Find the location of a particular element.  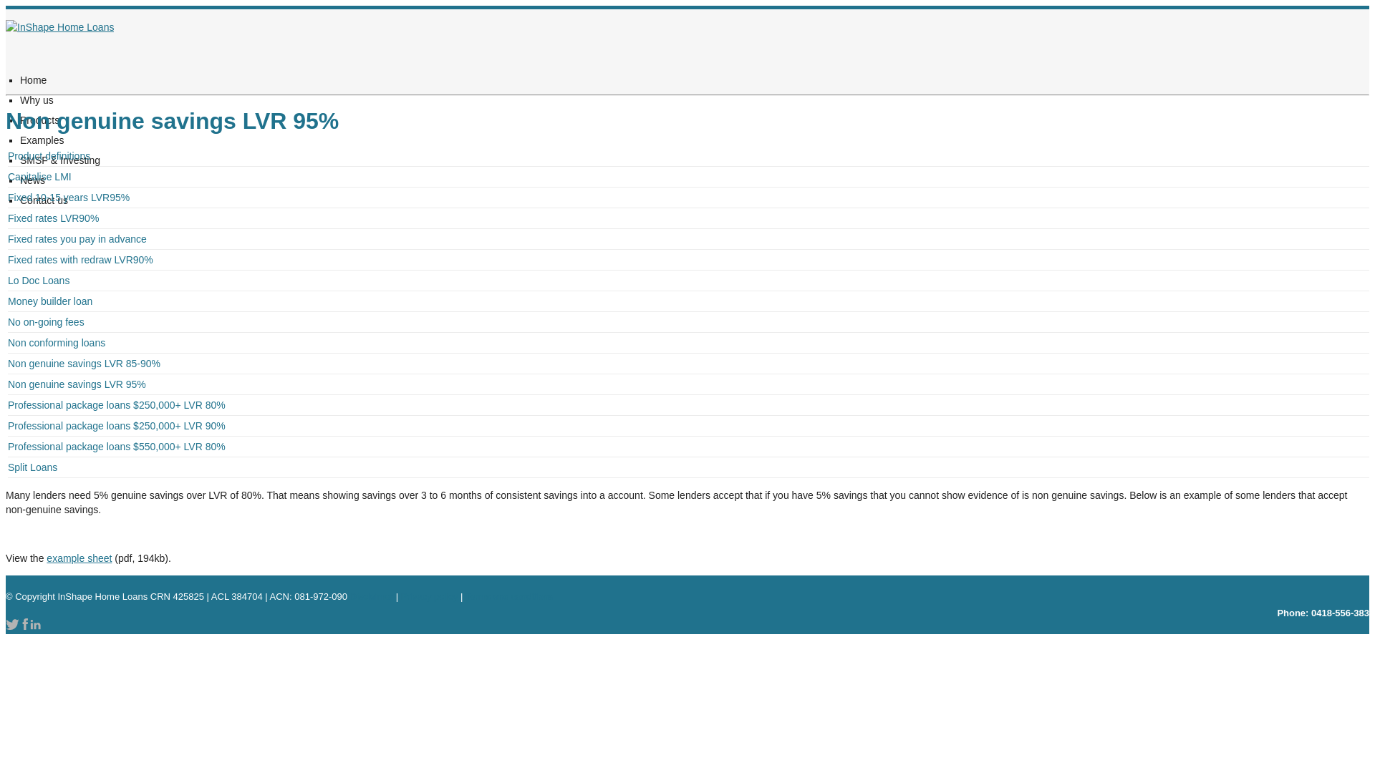

Examples is located at coordinates (42, 139).